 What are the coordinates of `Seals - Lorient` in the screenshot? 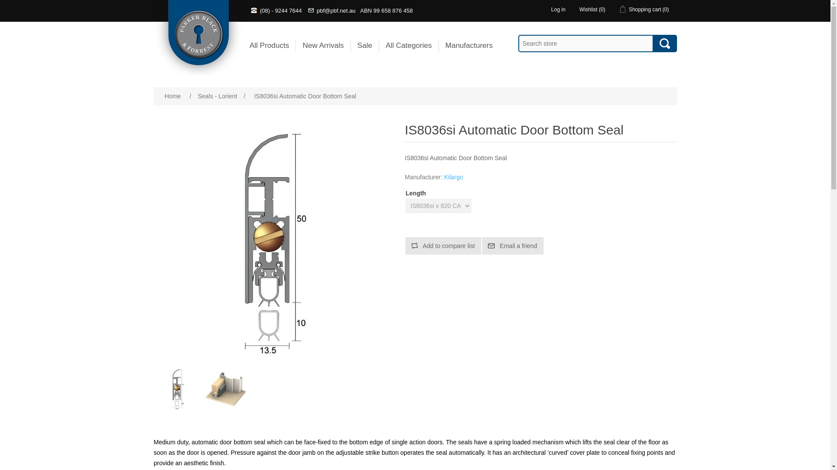 It's located at (218, 96).